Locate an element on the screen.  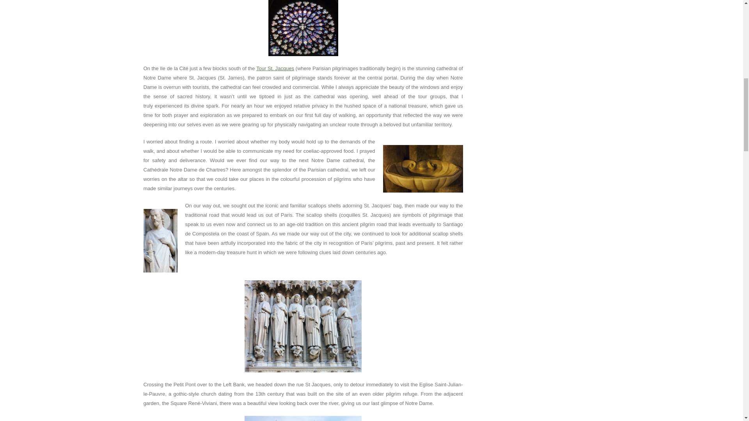
Rose Window, Notre Dame, Paris is located at coordinates (303, 28).